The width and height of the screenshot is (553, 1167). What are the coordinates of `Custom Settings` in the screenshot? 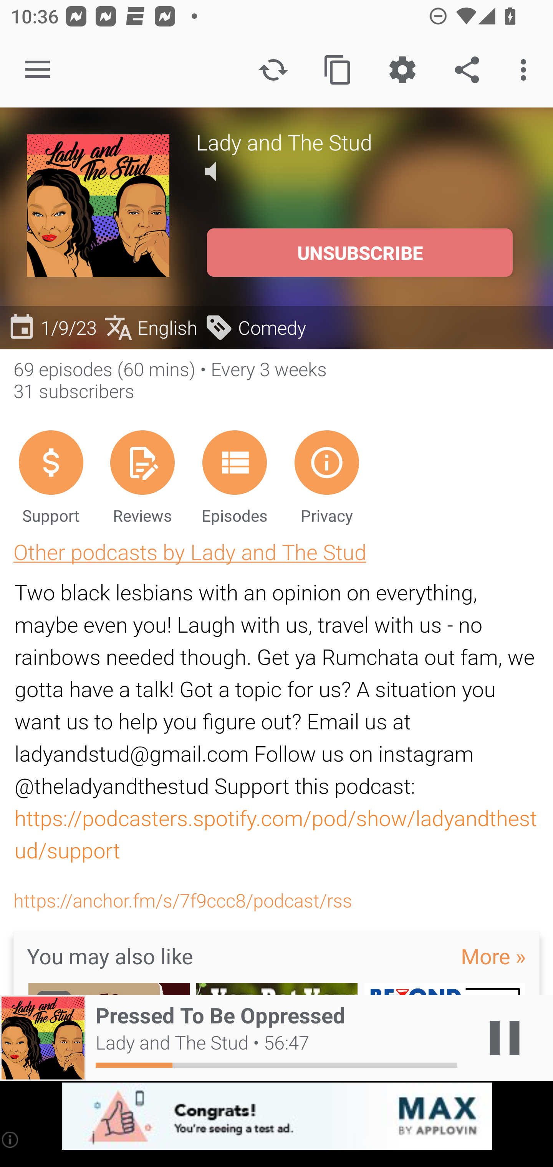 It's located at (402, 70).